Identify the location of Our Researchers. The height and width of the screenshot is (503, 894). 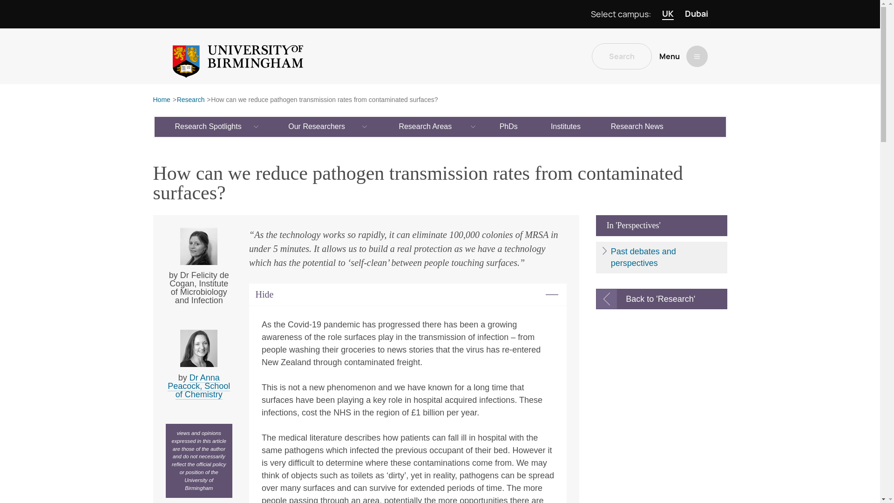
(317, 126).